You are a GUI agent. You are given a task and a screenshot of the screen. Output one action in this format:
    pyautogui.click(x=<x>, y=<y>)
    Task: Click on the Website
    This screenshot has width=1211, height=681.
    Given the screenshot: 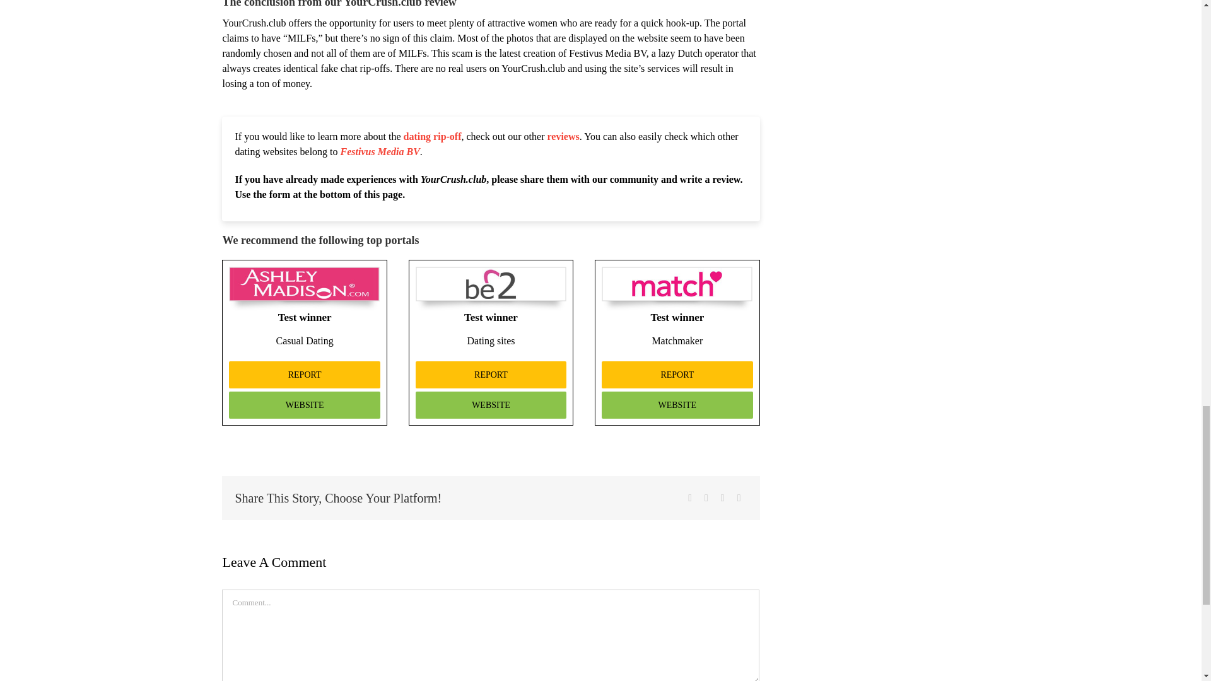 What is the action you would take?
    pyautogui.click(x=677, y=405)
    